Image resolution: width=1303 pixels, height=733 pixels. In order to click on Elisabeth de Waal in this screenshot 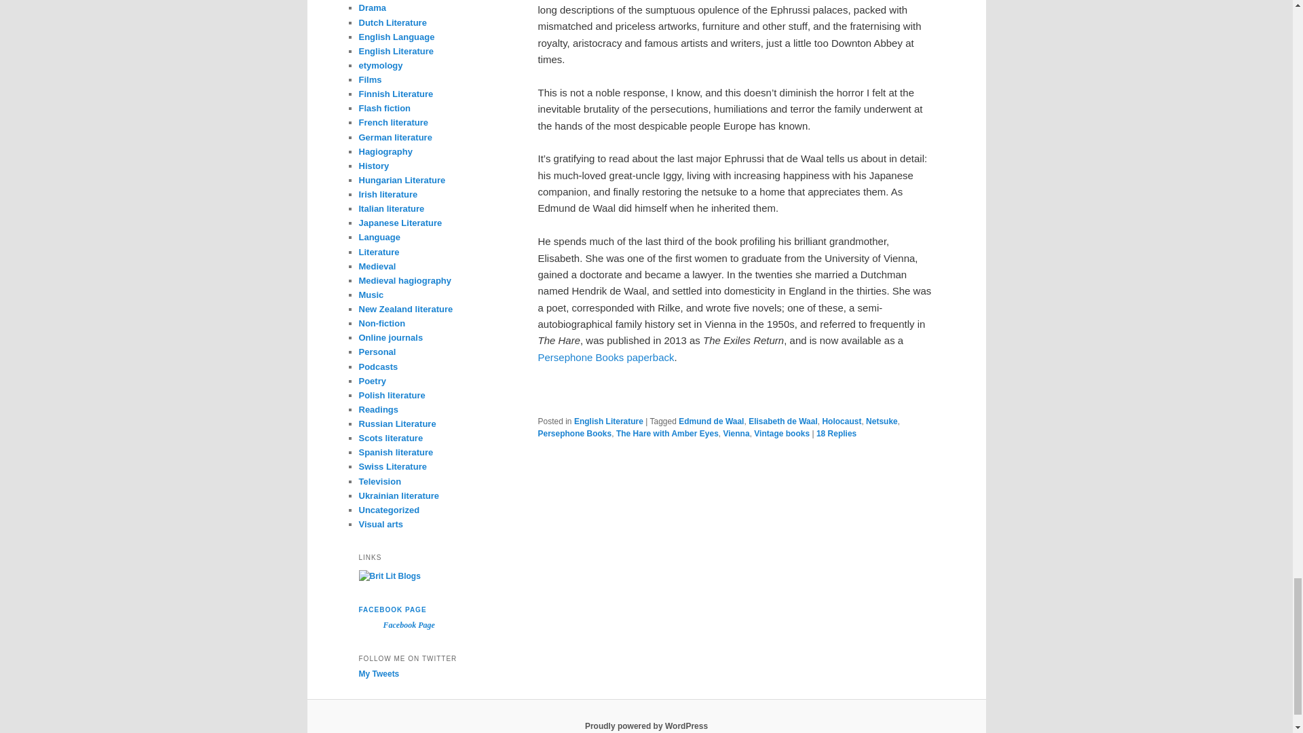, I will do `click(783, 421)`.